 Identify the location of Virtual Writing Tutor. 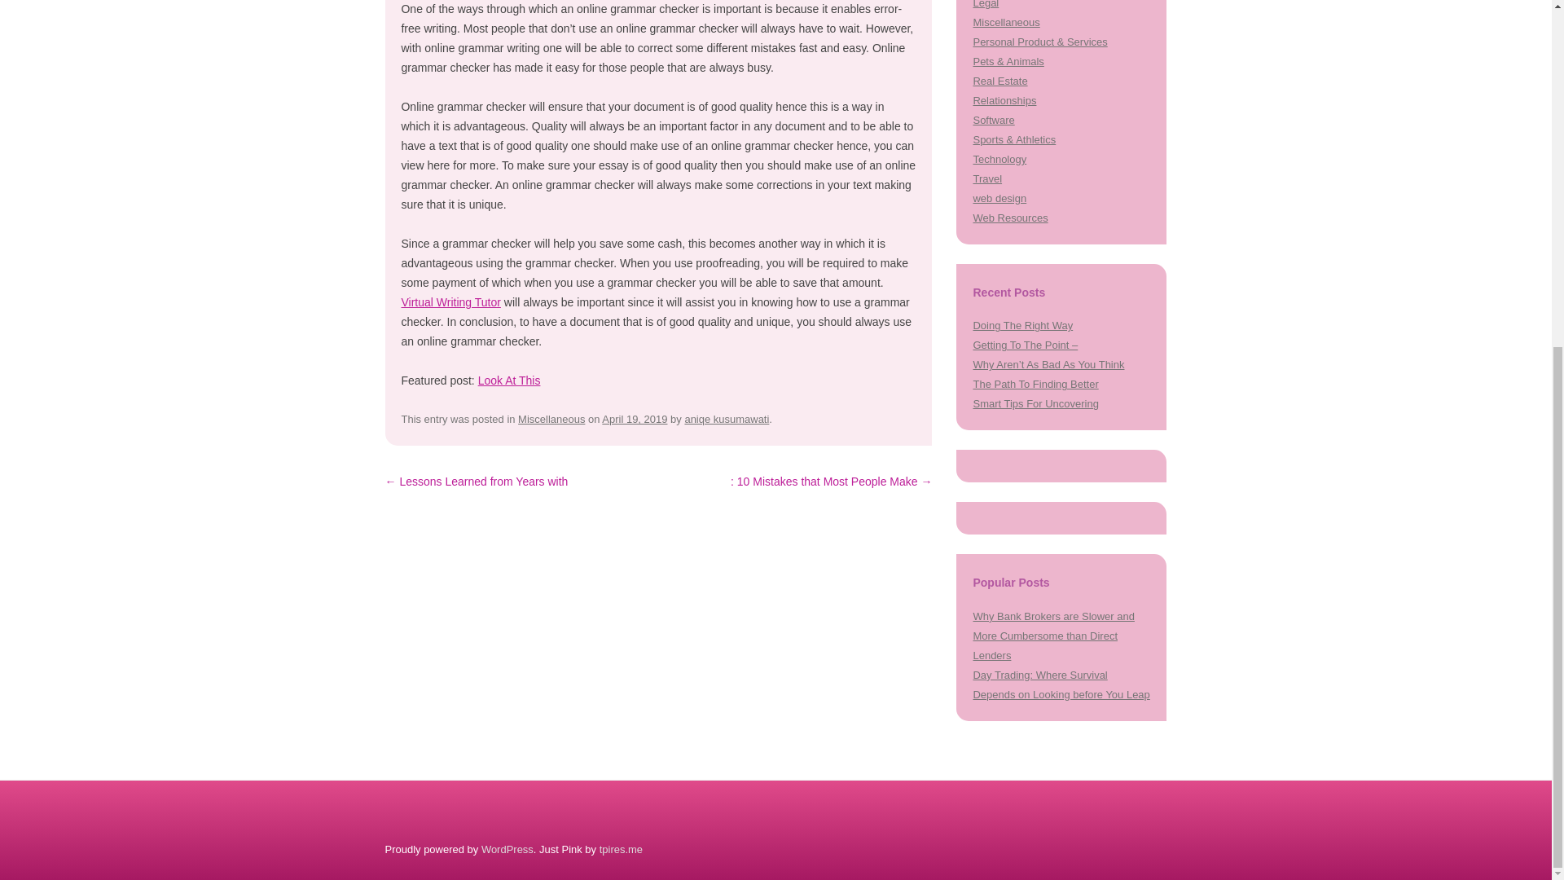
(450, 301).